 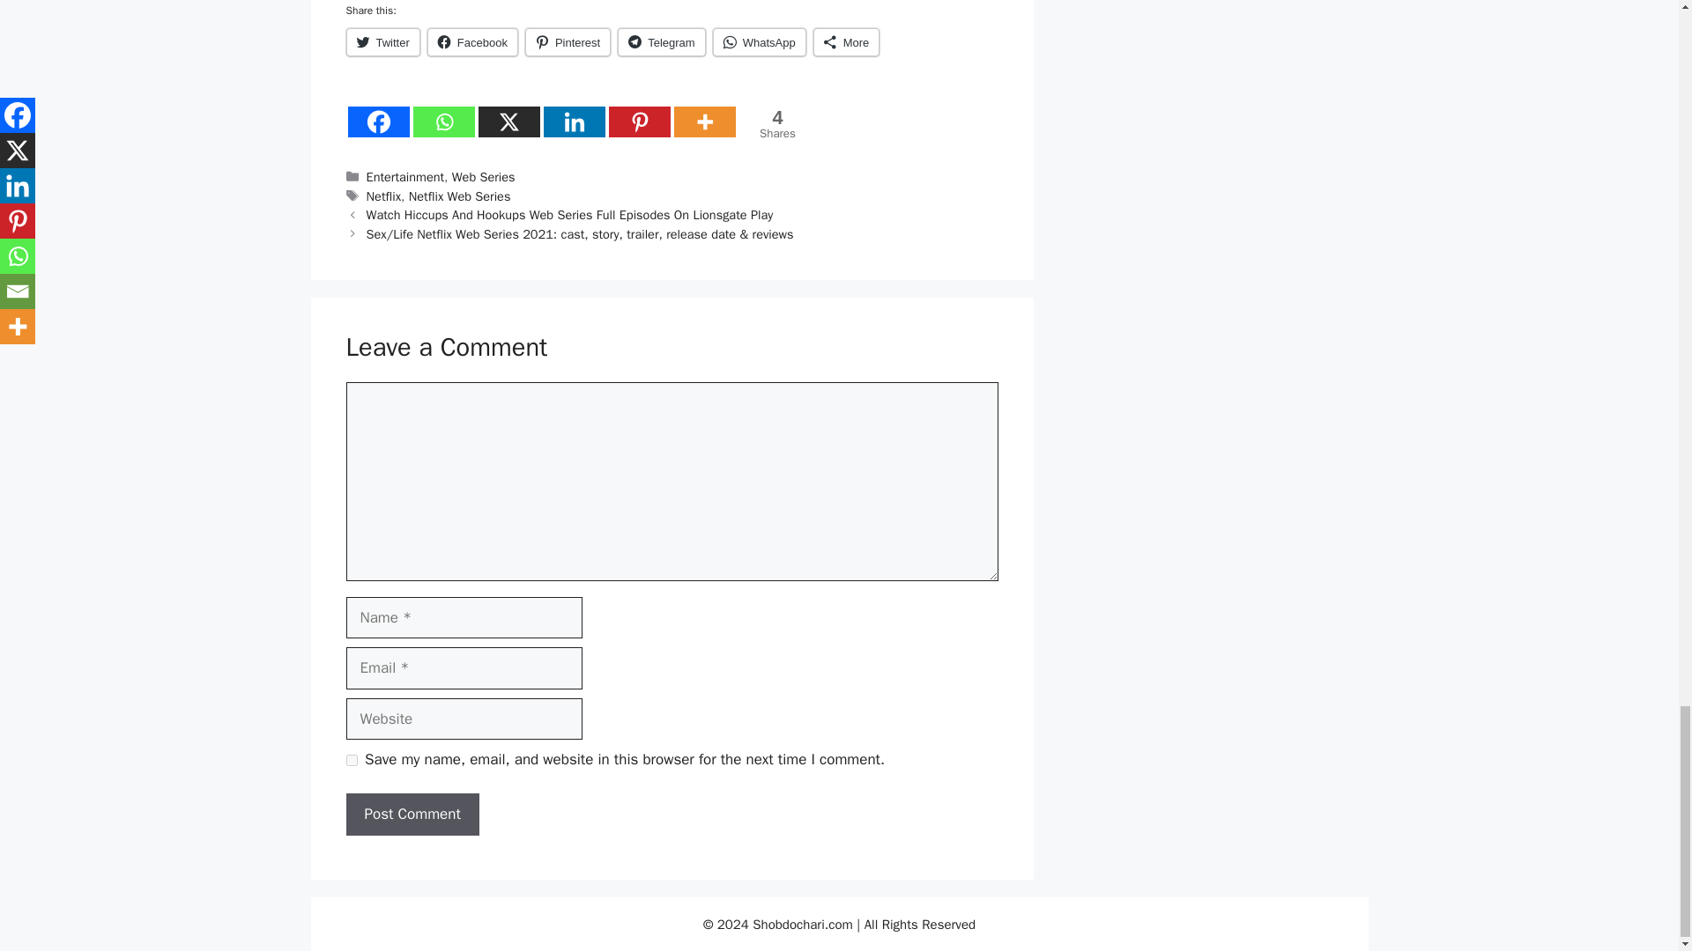 What do you see at coordinates (412, 814) in the screenshot?
I see `More` at bounding box center [412, 814].